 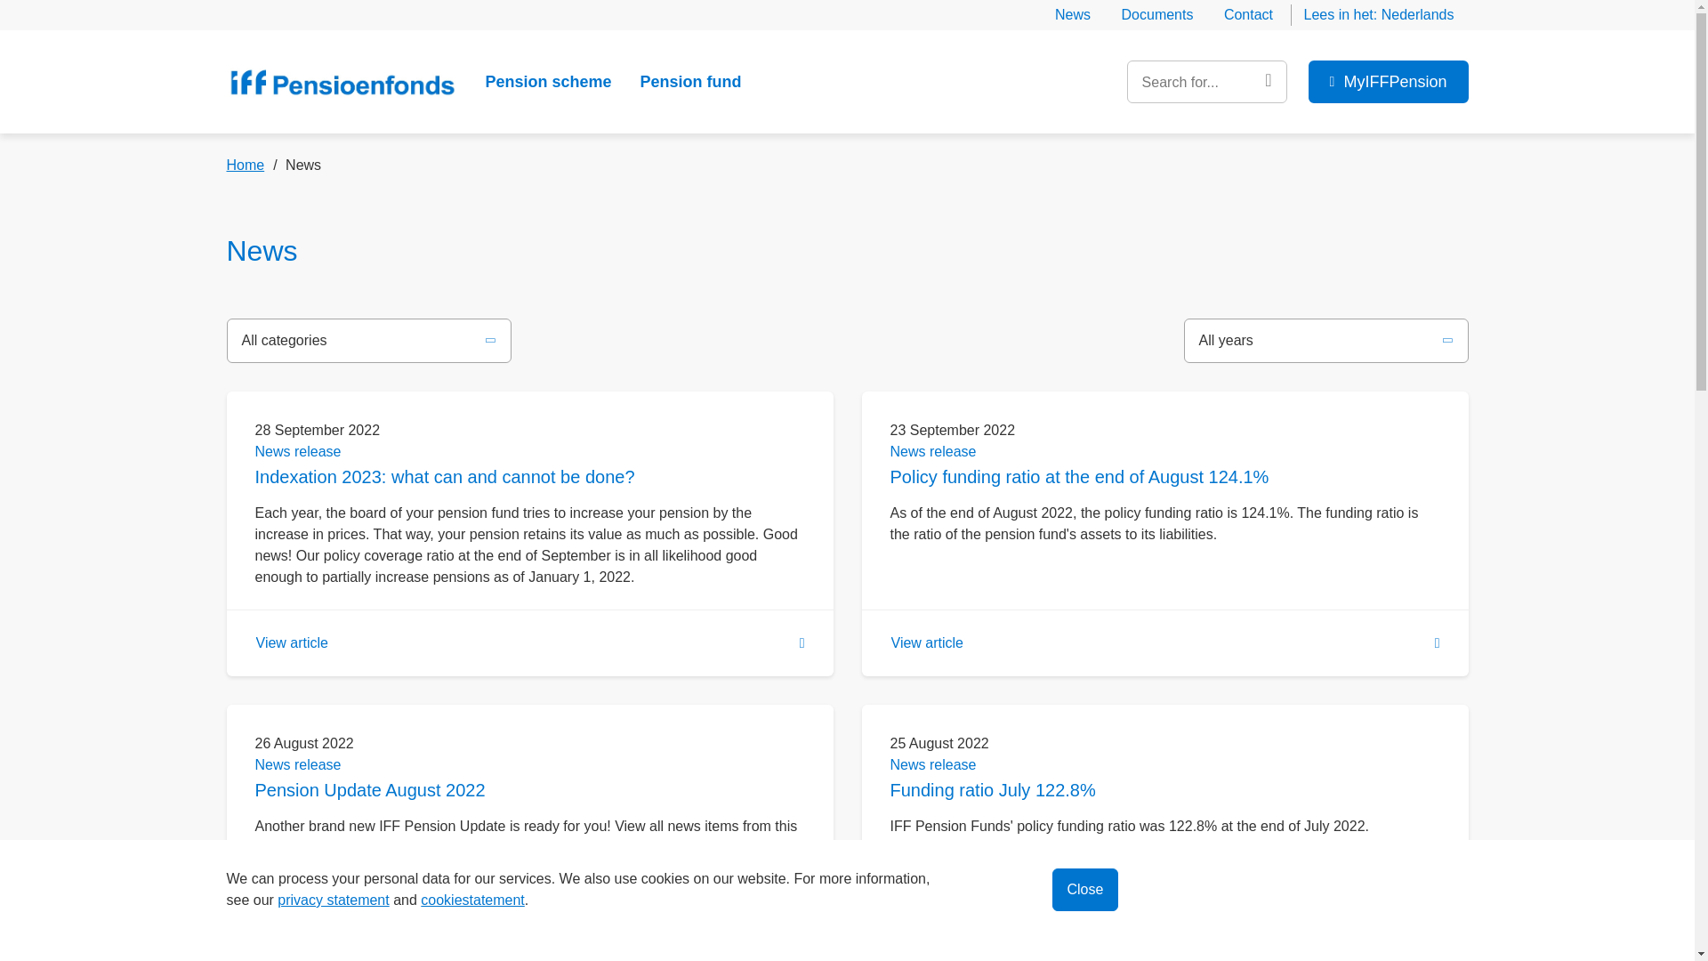 What do you see at coordinates (253, 166) in the screenshot?
I see `Home` at bounding box center [253, 166].